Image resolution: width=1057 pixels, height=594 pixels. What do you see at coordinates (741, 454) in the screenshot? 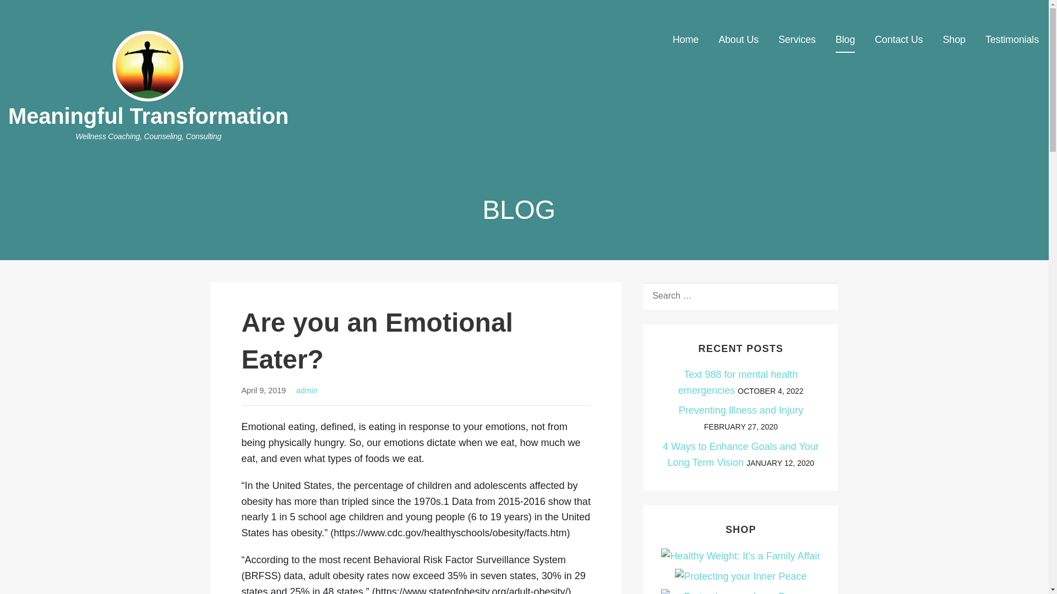
I see `4 Ways to Enhance Goals and Your Long Term Vision` at bounding box center [741, 454].